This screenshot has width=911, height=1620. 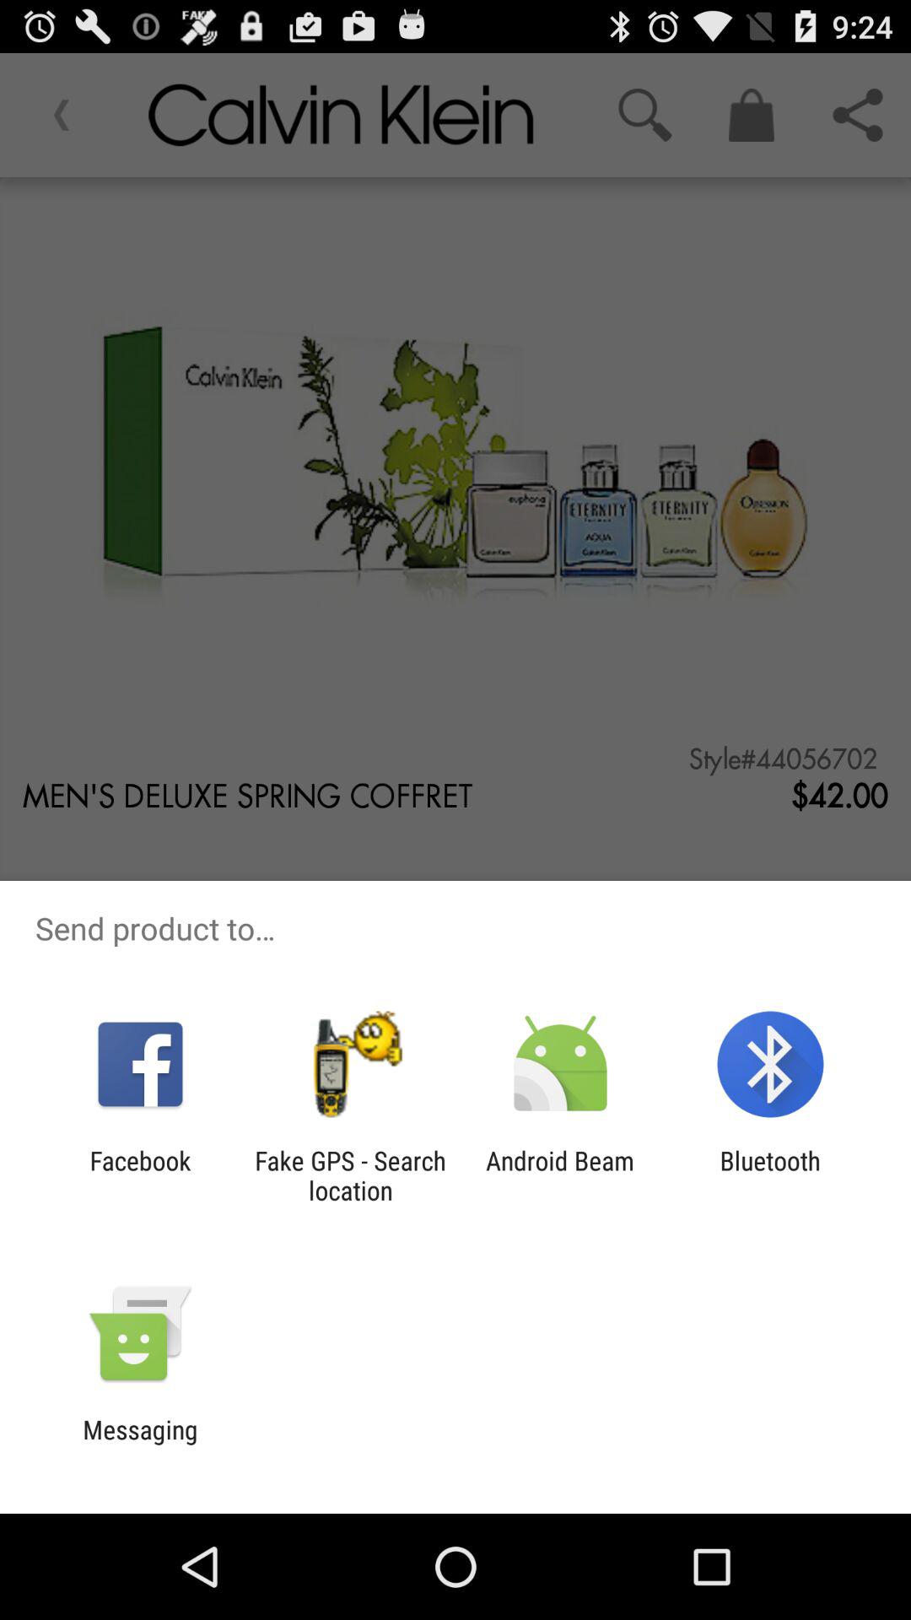 I want to click on jump until messaging, so click(x=140, y=1444).